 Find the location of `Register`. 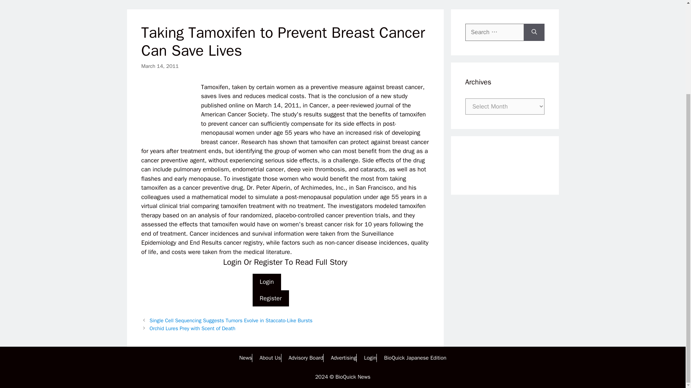

Register is located at coordinates (271, 298).